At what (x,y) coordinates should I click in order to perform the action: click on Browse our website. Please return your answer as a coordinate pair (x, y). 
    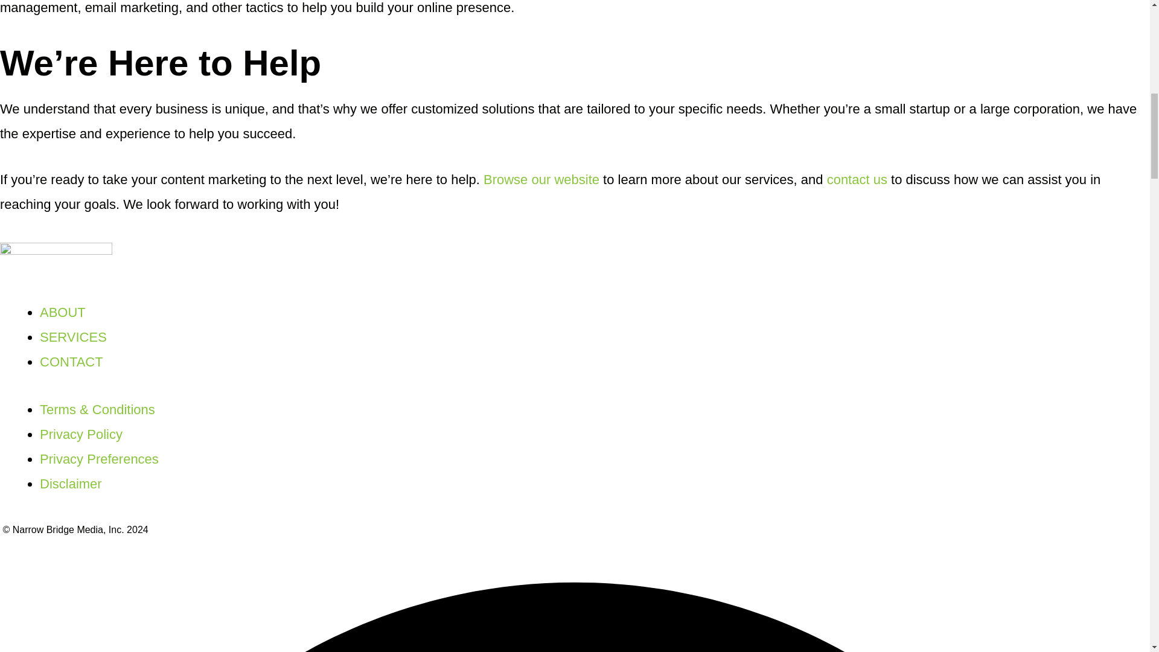
    Looking at the image, I should click on (541, 179).